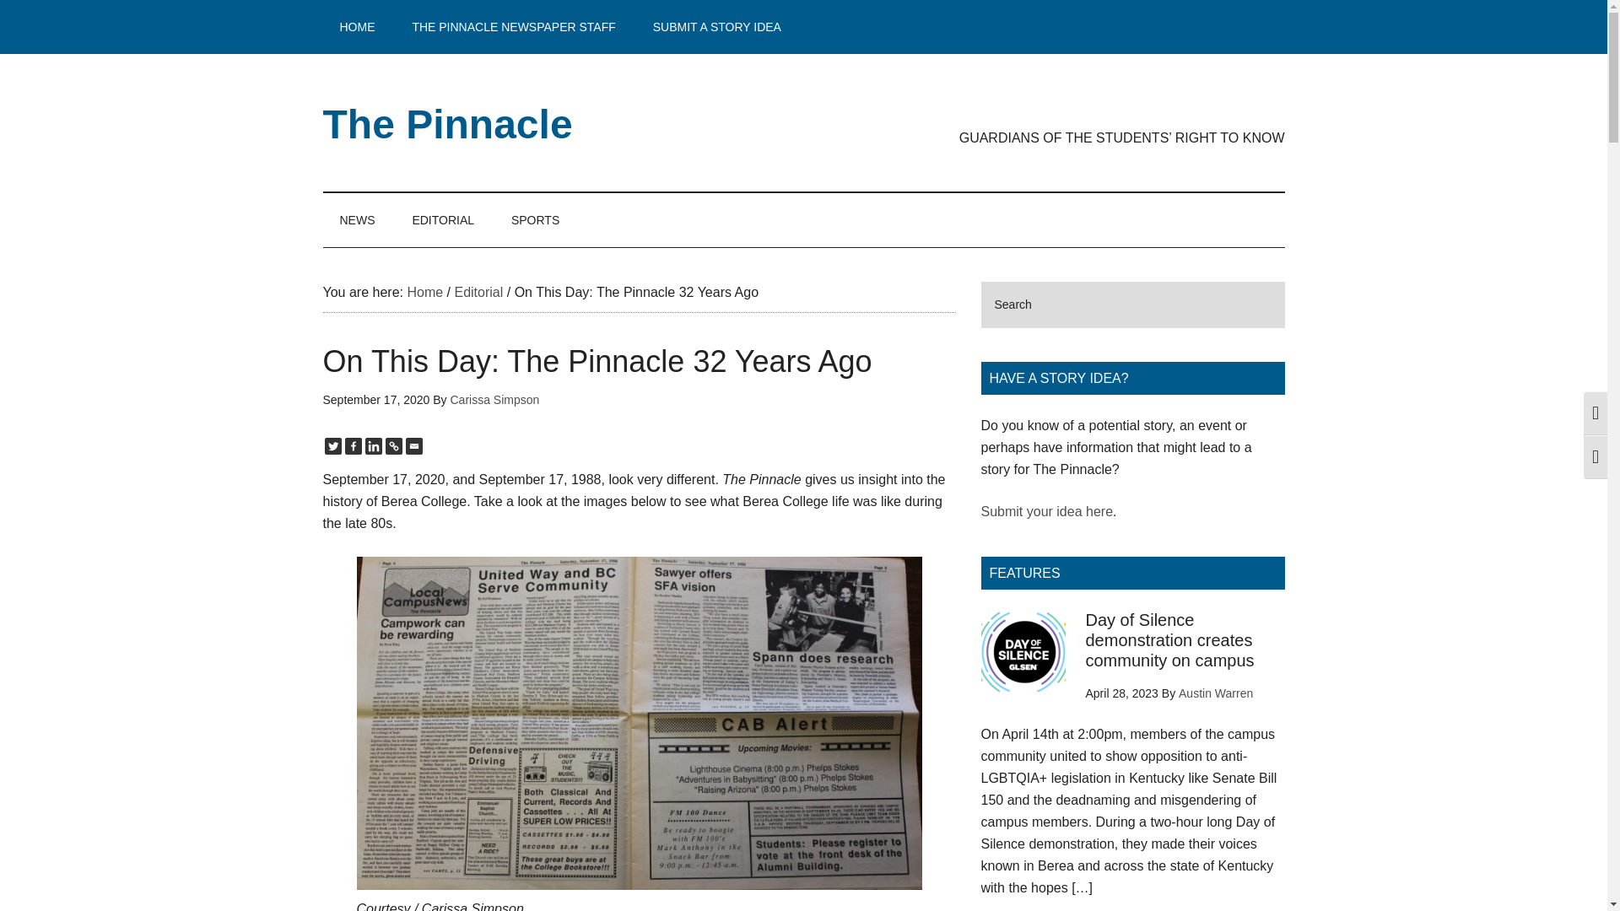 The width and height of the screenshot is (1620, 911). What do you see at coordinates (447, 123) in the screenshot?
I see `The Pinnacle` at bounding box center [447, 123].